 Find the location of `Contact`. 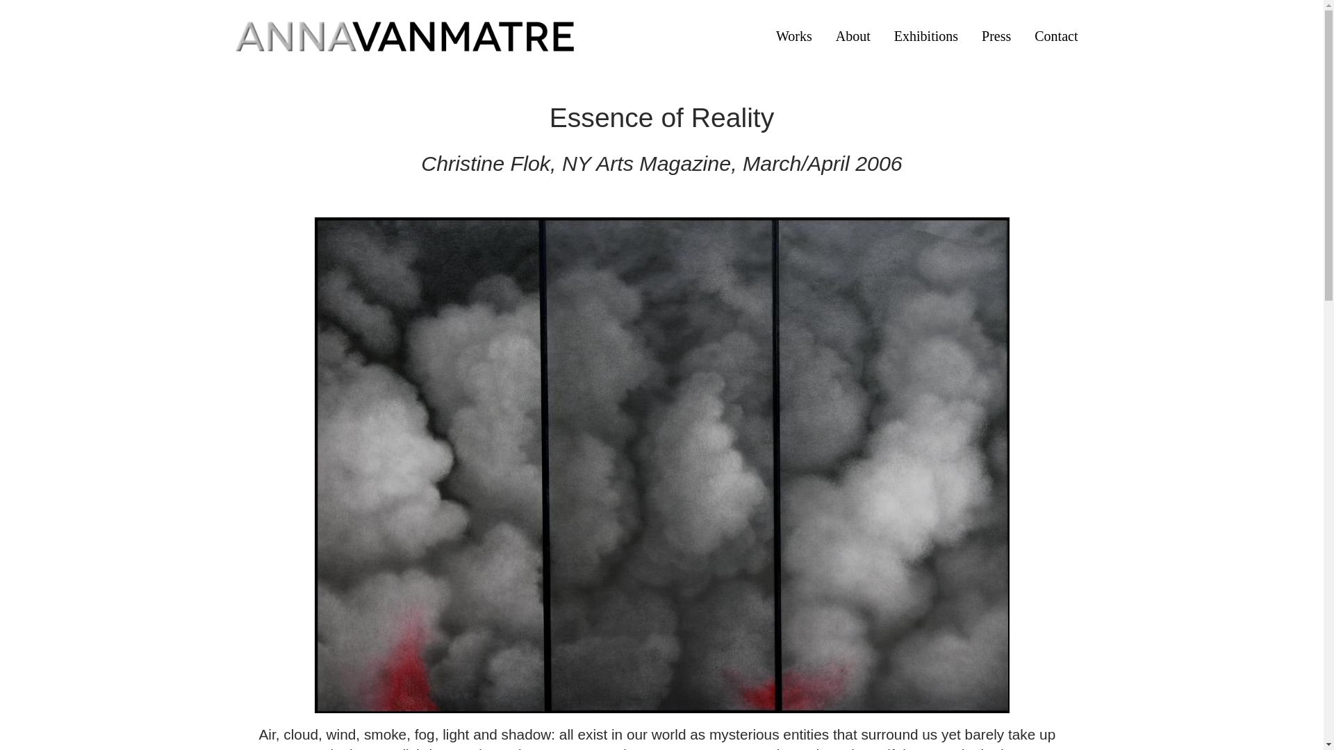

Contact is located at coordinates (1056, 36).